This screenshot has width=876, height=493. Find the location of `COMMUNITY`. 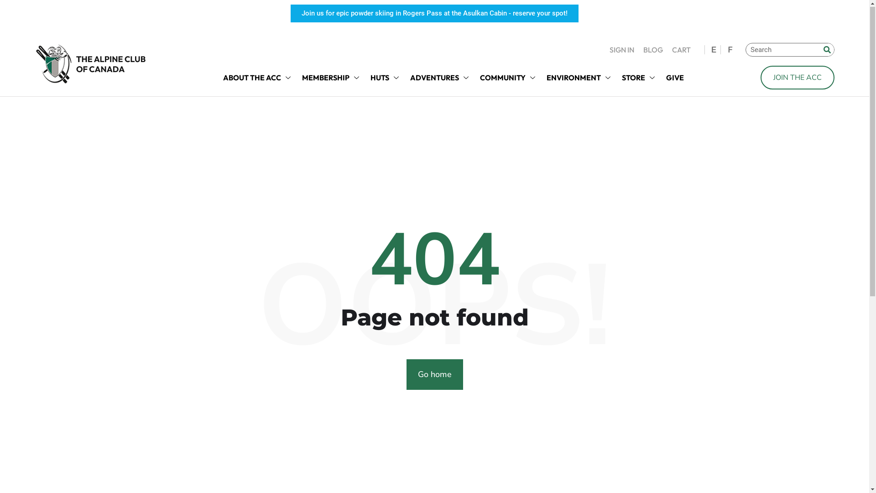

COMMUNITY is located at coordinates (509, 79).